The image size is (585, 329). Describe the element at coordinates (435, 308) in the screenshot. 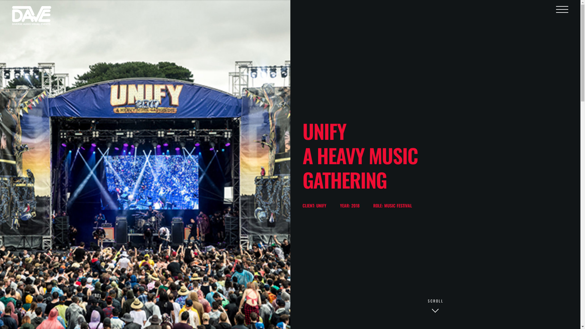

I see `SCROLL` at that location.